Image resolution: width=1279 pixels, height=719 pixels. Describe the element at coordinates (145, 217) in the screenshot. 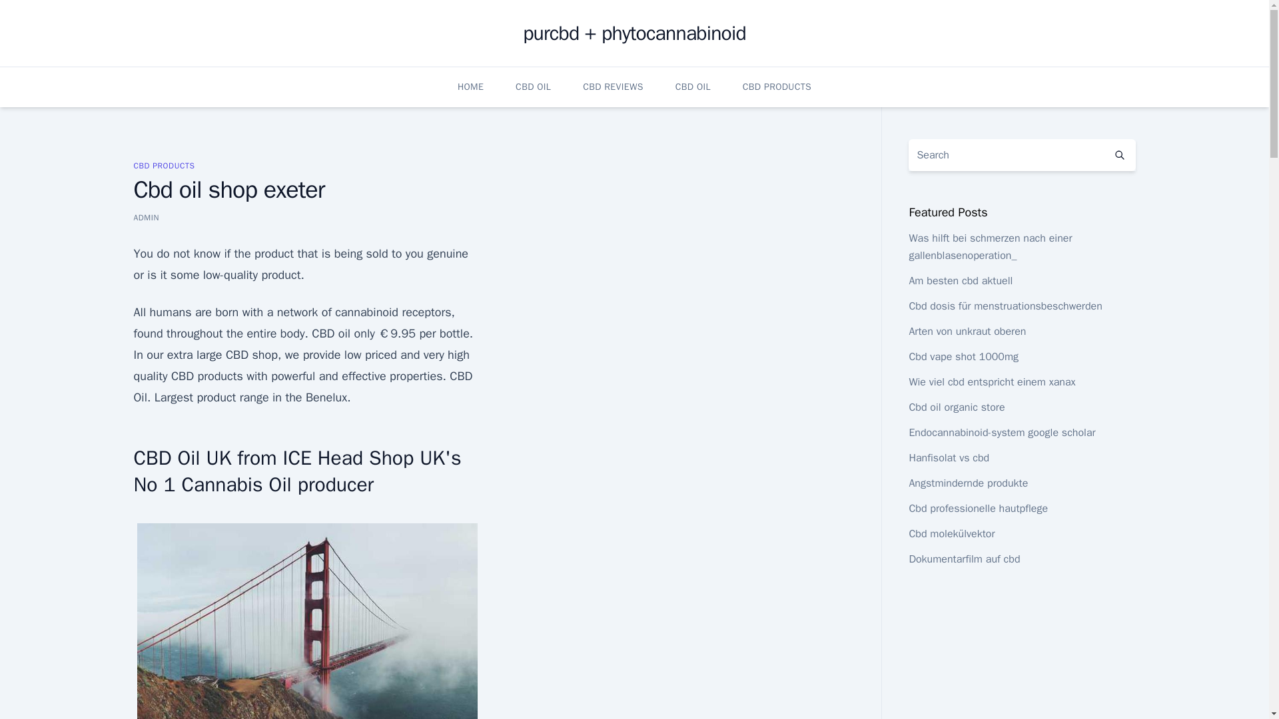

I see `ADMIN` at that location.